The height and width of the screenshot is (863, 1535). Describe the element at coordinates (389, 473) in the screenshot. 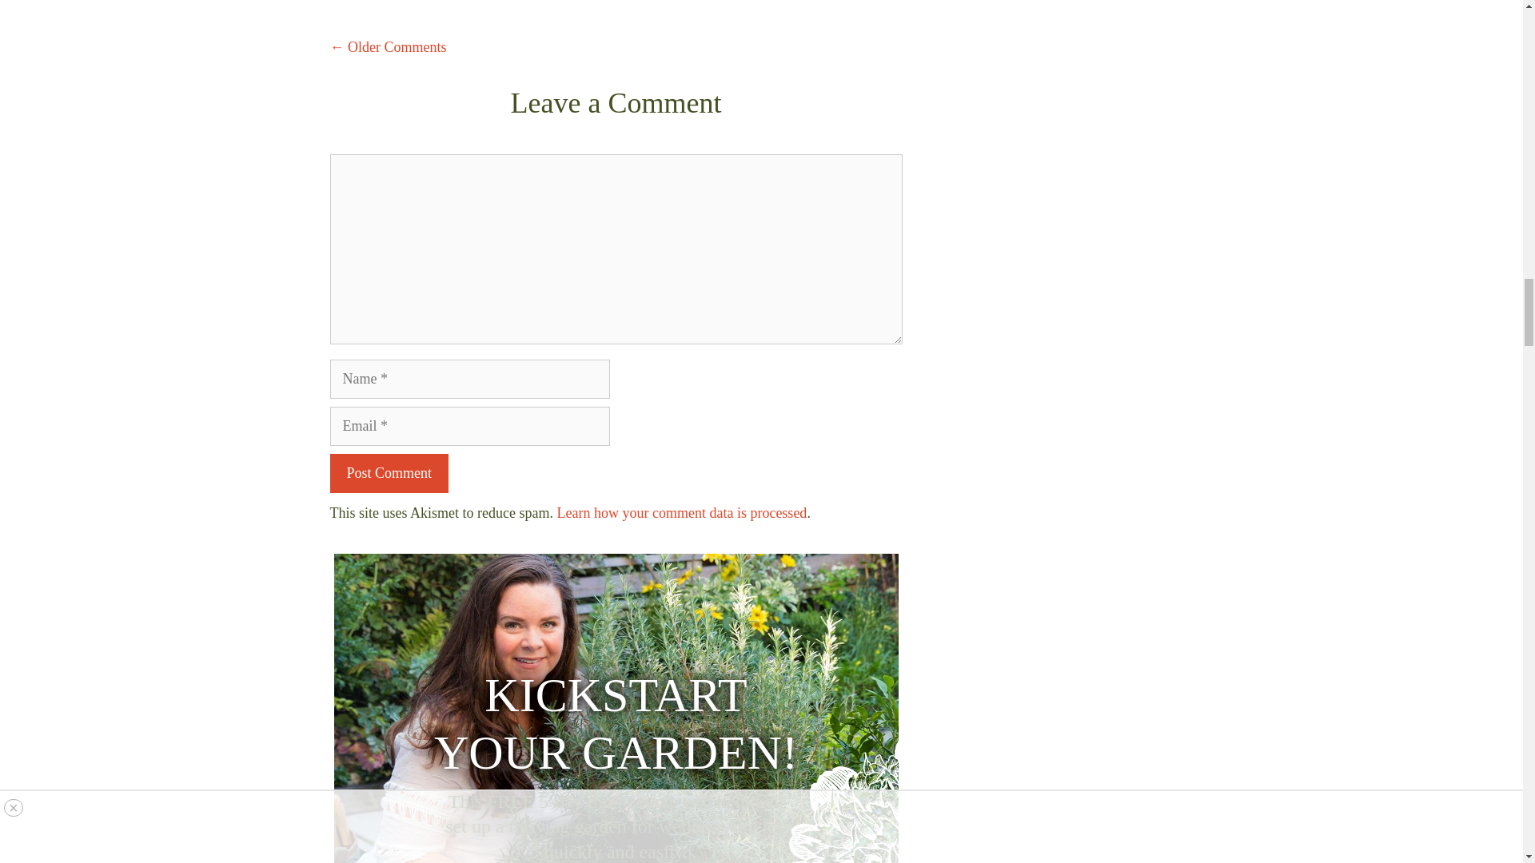

I see `Post Comment` at that location.